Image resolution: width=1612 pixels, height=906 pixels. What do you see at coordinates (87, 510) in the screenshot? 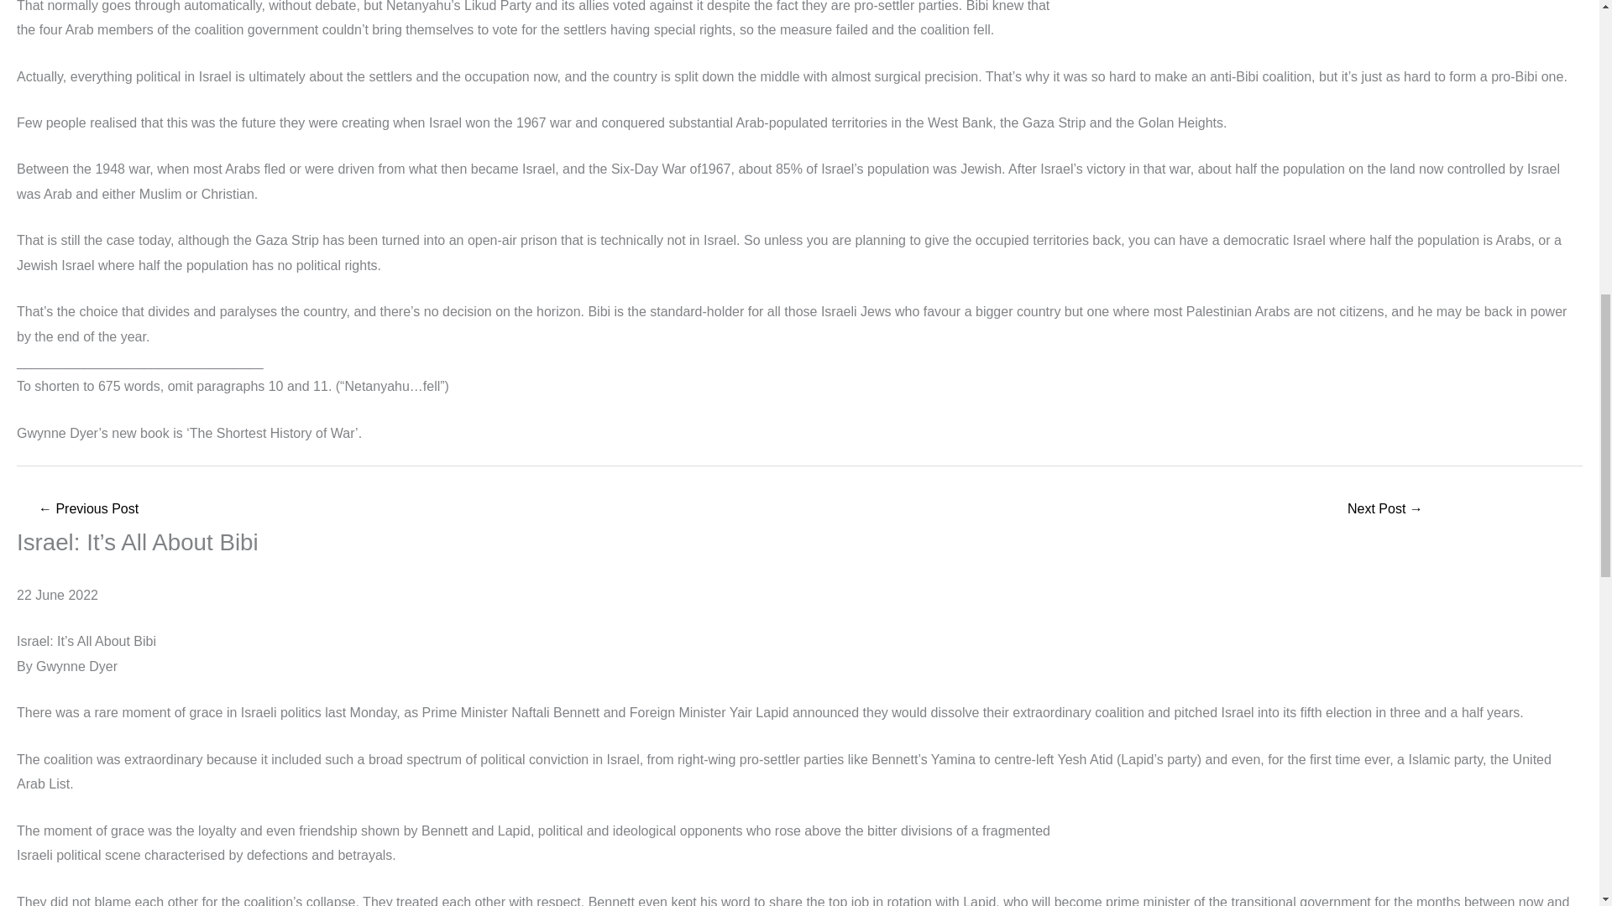
I see `South Africa: How Did Ramaphosa Get So Rich?` at bounding box center [87, 510].